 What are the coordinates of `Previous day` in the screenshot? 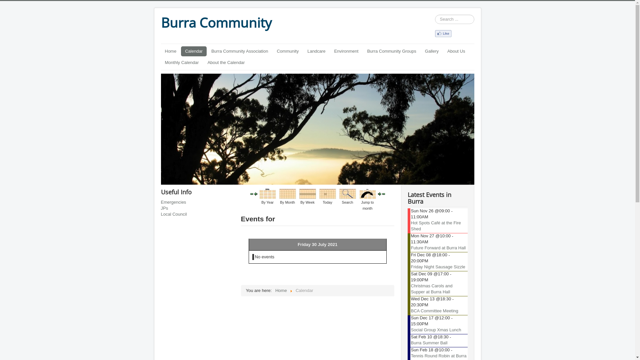 It's located at (256, 193).